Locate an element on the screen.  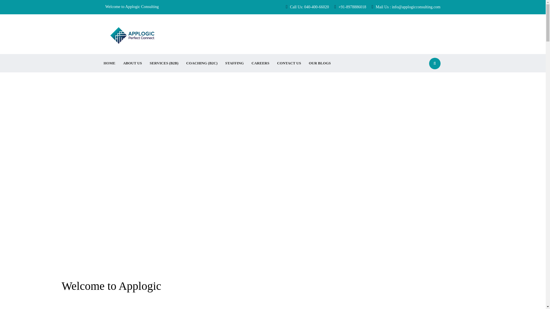
Logo is located at coordinates (132, 35).